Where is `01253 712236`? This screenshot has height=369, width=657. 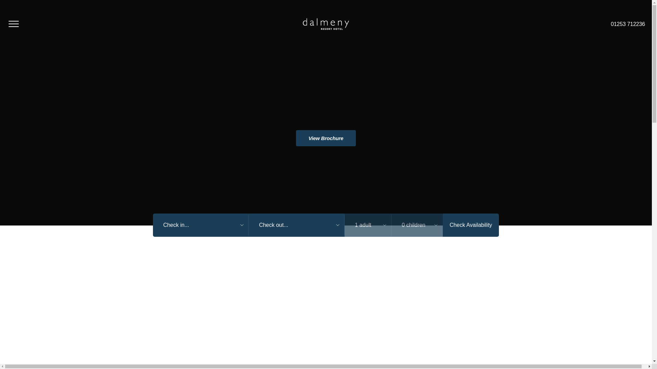 01253 712236 is located at coordinates (628, 24).